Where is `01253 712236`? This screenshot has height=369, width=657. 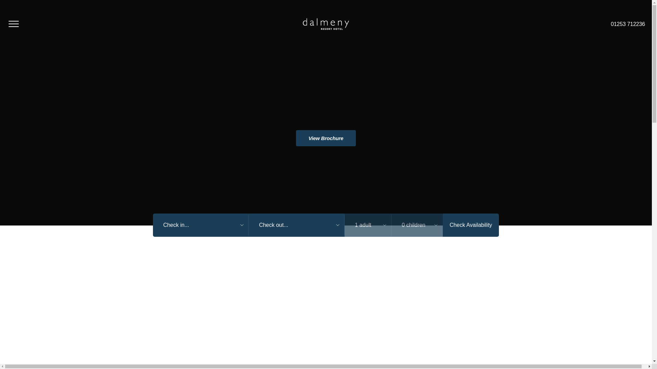 01253 712236 is located at coordinates (628, 24).